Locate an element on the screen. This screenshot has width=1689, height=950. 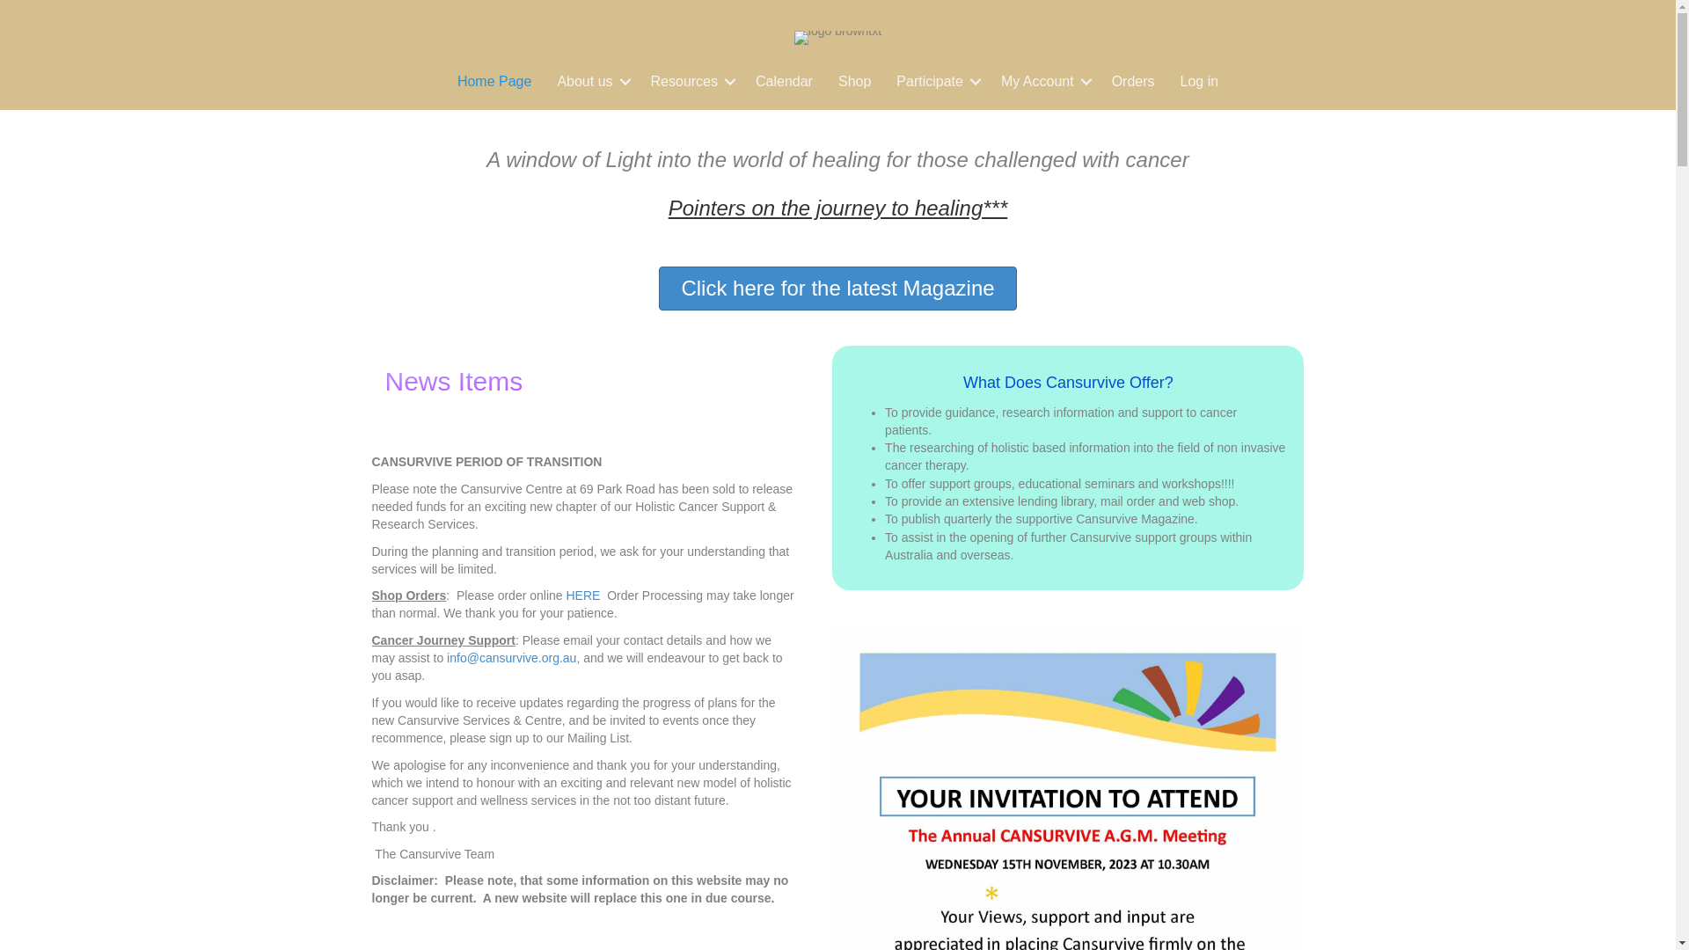
About us is located at coordinates (591, 82).